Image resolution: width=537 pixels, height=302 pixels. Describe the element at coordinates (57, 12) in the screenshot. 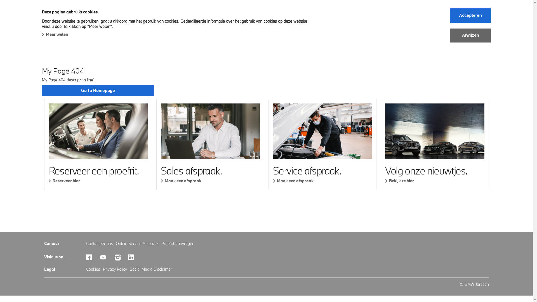

I see `BMW Jorssen` at that location.